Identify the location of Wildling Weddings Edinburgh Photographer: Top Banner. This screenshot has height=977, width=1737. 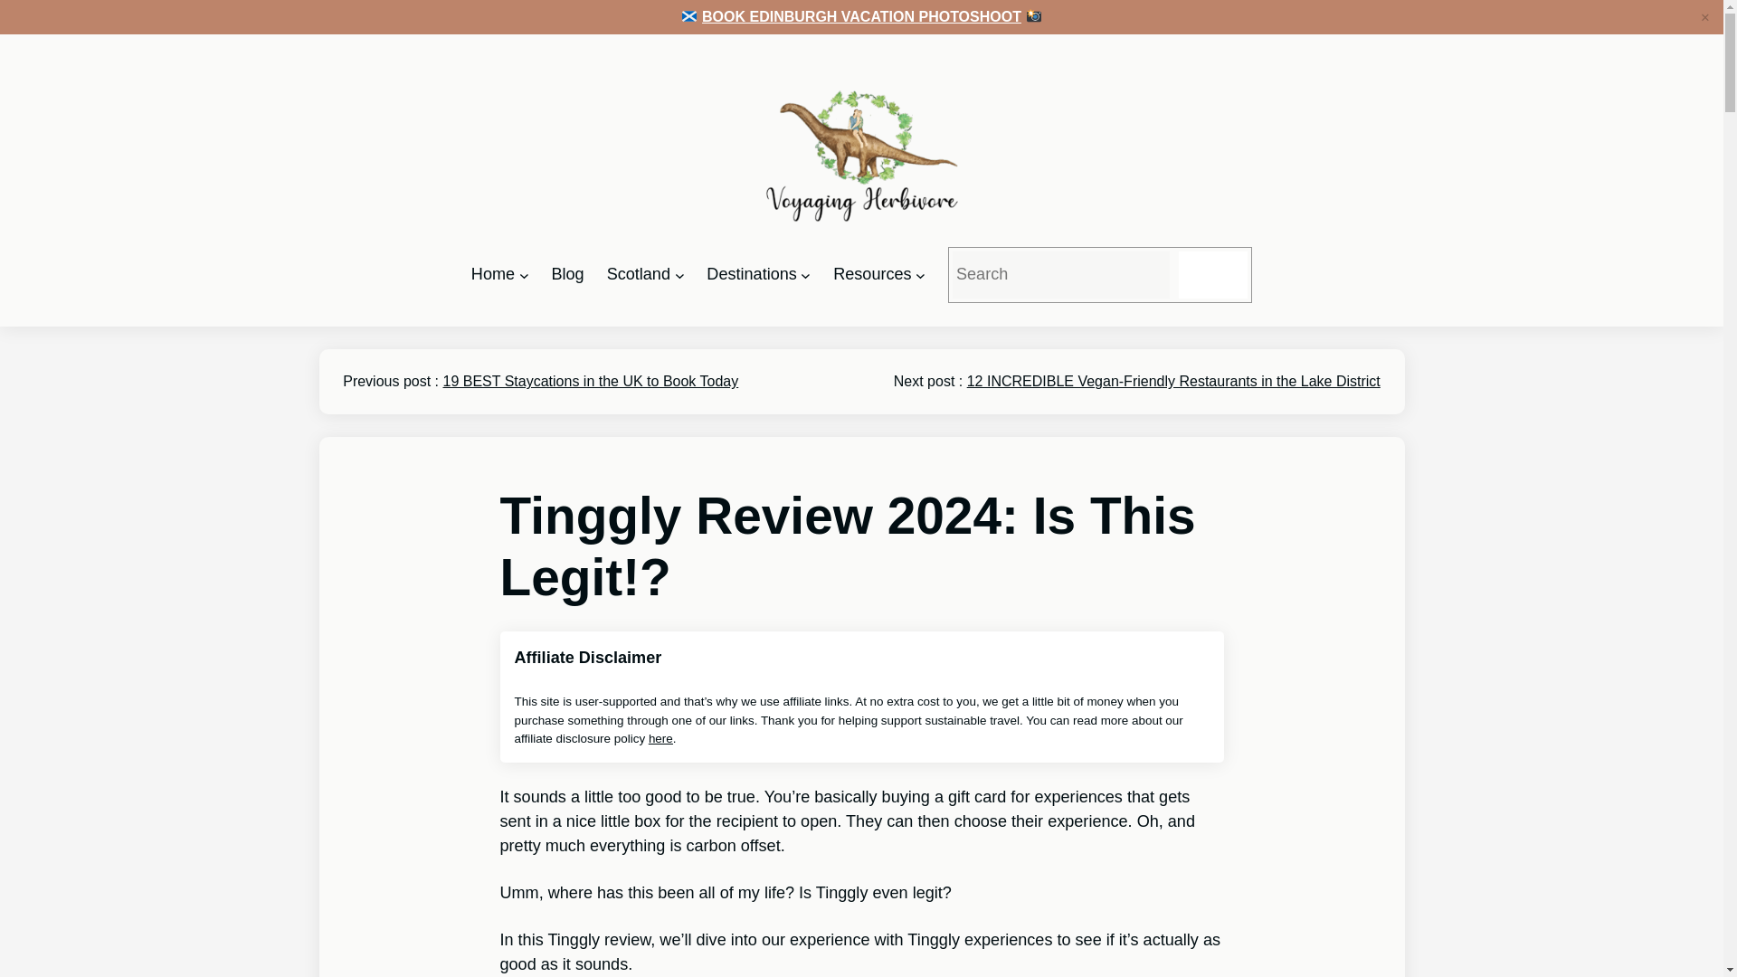
(861, 16).